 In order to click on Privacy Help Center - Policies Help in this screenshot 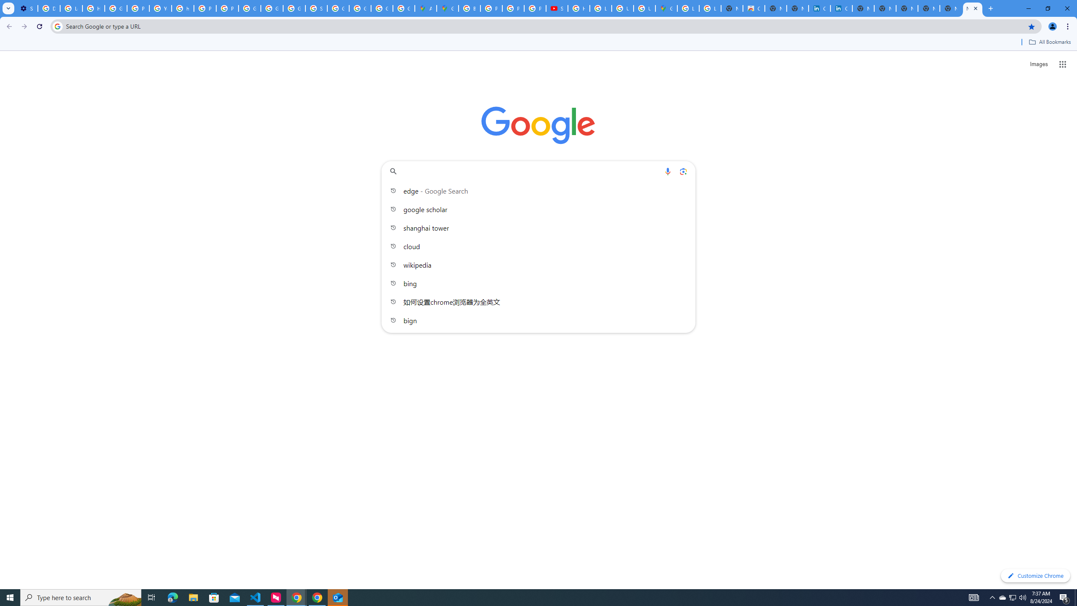, I will do `click(138, 8)`.